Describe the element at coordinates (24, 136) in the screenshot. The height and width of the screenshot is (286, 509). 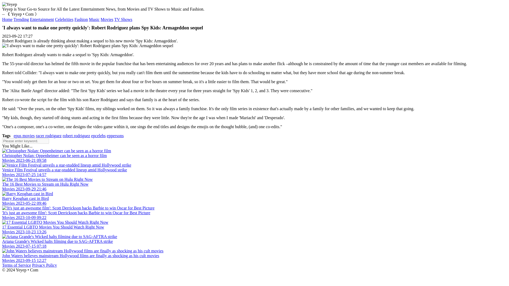
I see `epus movies` at that location.